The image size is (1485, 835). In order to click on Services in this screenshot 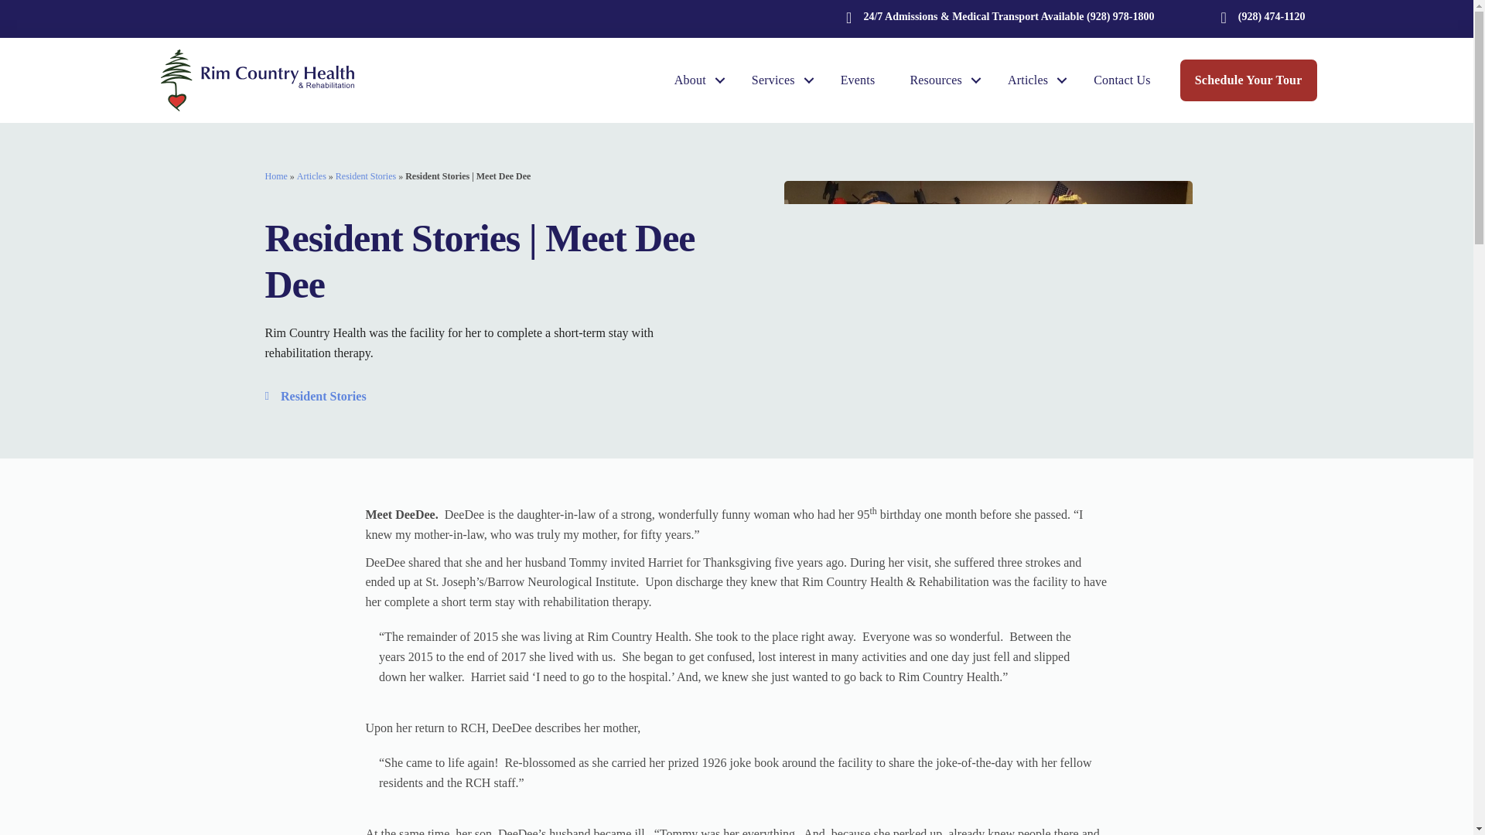, I will do `click(778, 80)`.